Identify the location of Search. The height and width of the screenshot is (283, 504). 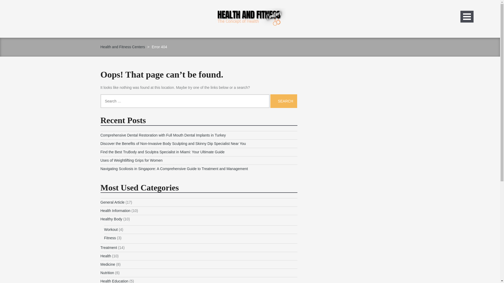
(283, 101).